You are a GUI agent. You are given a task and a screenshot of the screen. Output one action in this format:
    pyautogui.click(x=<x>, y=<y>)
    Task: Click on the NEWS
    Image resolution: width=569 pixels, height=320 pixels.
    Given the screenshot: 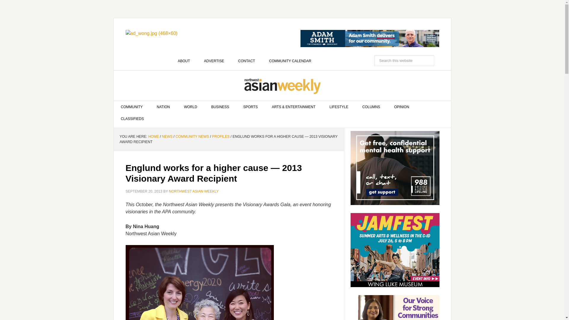 What is the action you would take?
    pyautogui.click(x=167, y=136)
    